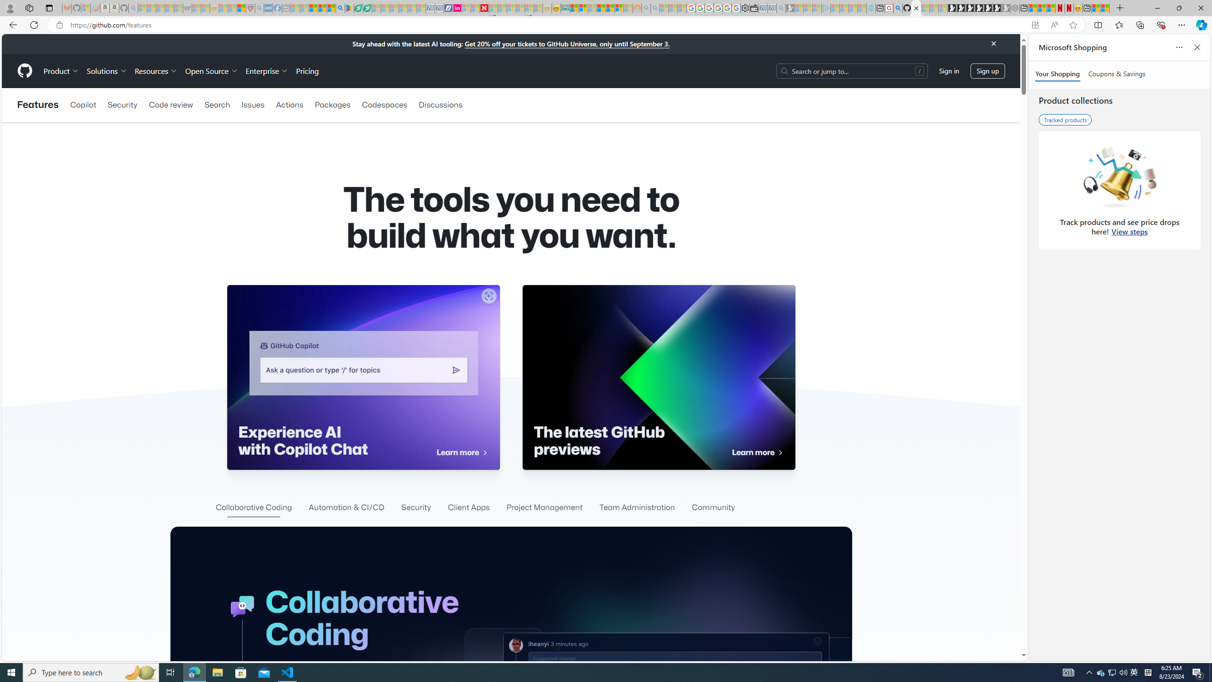 The width and height of the screenshot is (1212, 682). Describe the element at coordinates (988, 70) in the screenshot. I see `Sign up` at that location.